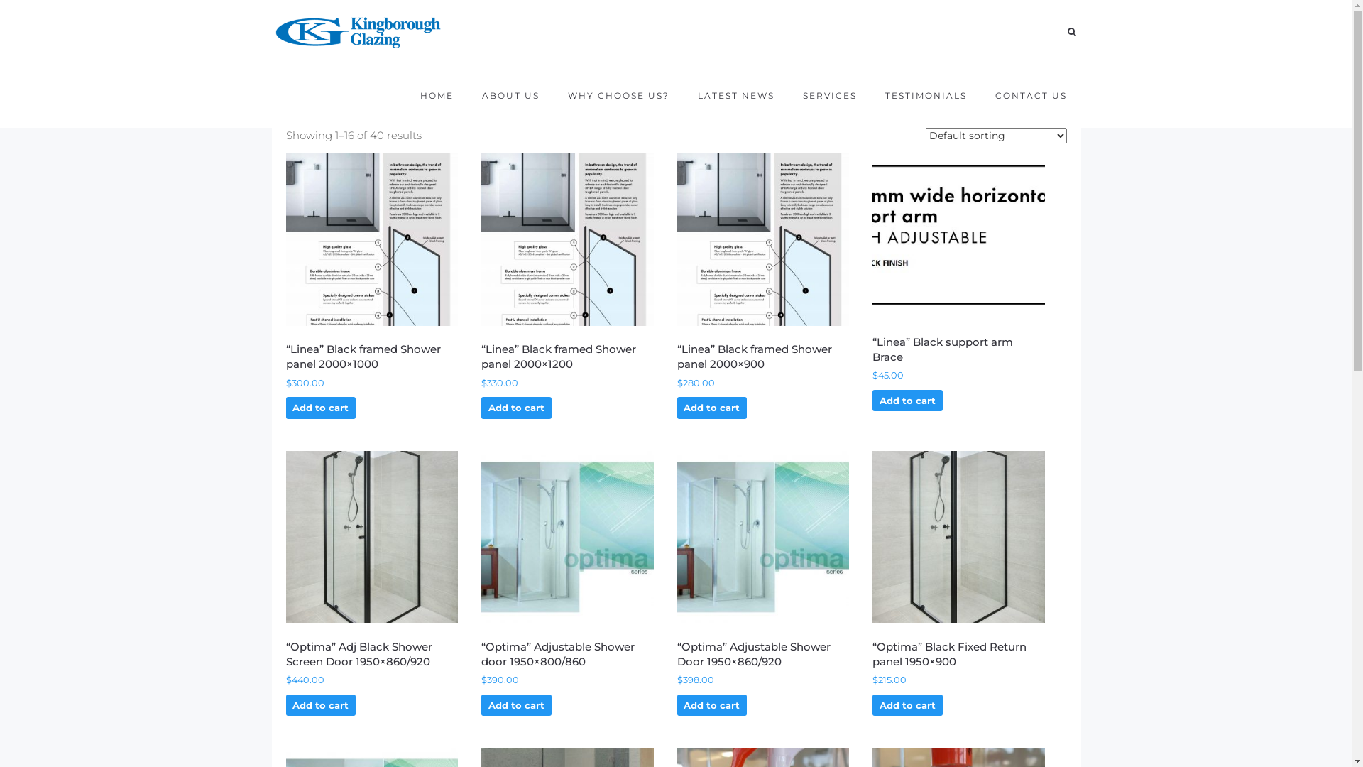  Describe the element at coordinates (436, 96) in the screenshot. I see `HOME` at that location.